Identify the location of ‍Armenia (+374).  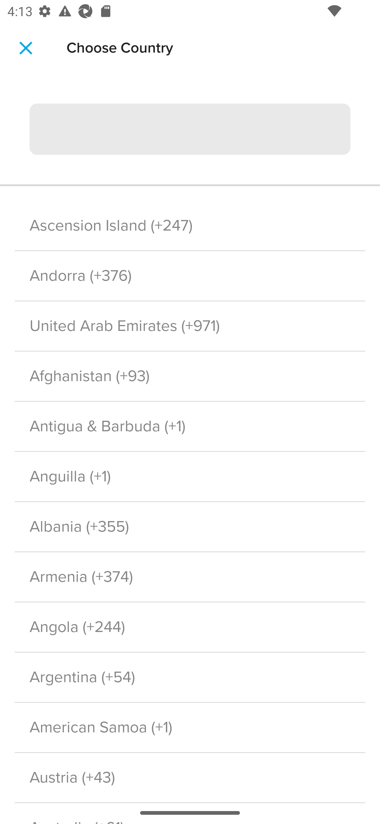
(190, 577).